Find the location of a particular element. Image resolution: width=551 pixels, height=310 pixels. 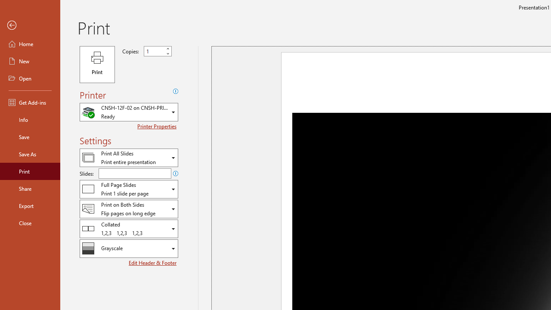

Edit Header & Footer is located at coordinates (153, 263).